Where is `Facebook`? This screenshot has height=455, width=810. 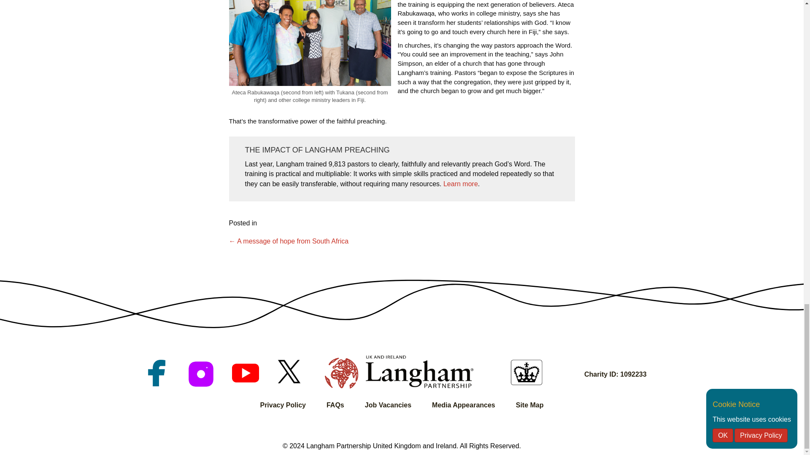
Facebook is located at coordinates (157, 373).